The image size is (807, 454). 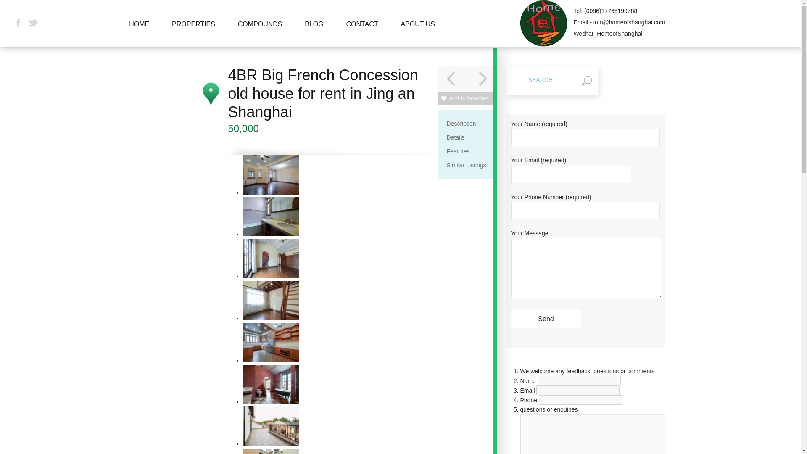 What do you see at coordinates (546, 319) in the screenshot?
I see `Send` at bounding box center [546, 319].